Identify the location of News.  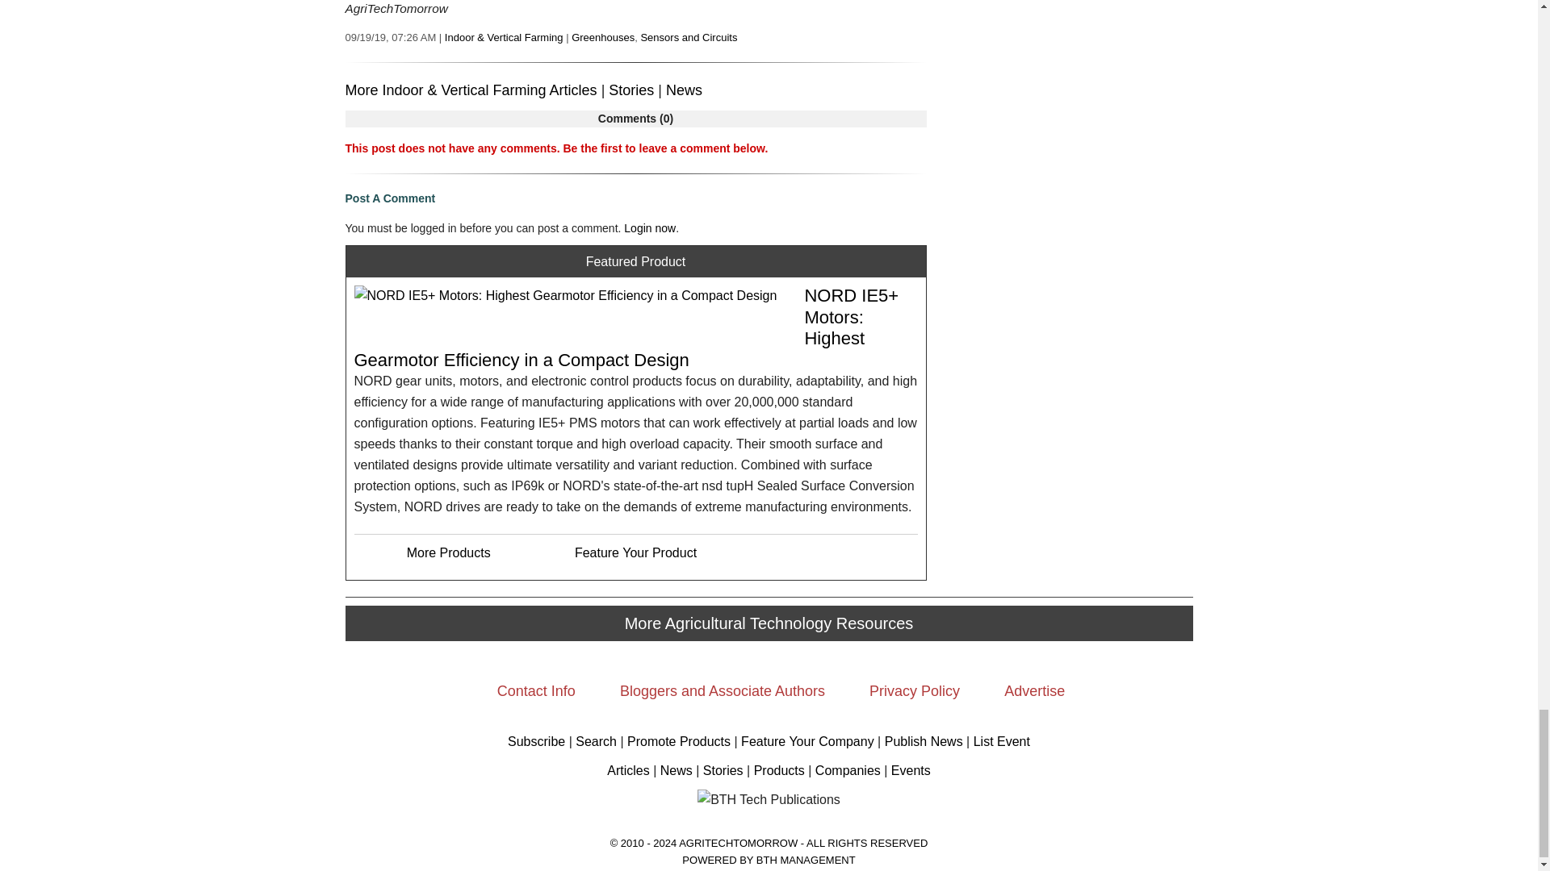
(684, 90).